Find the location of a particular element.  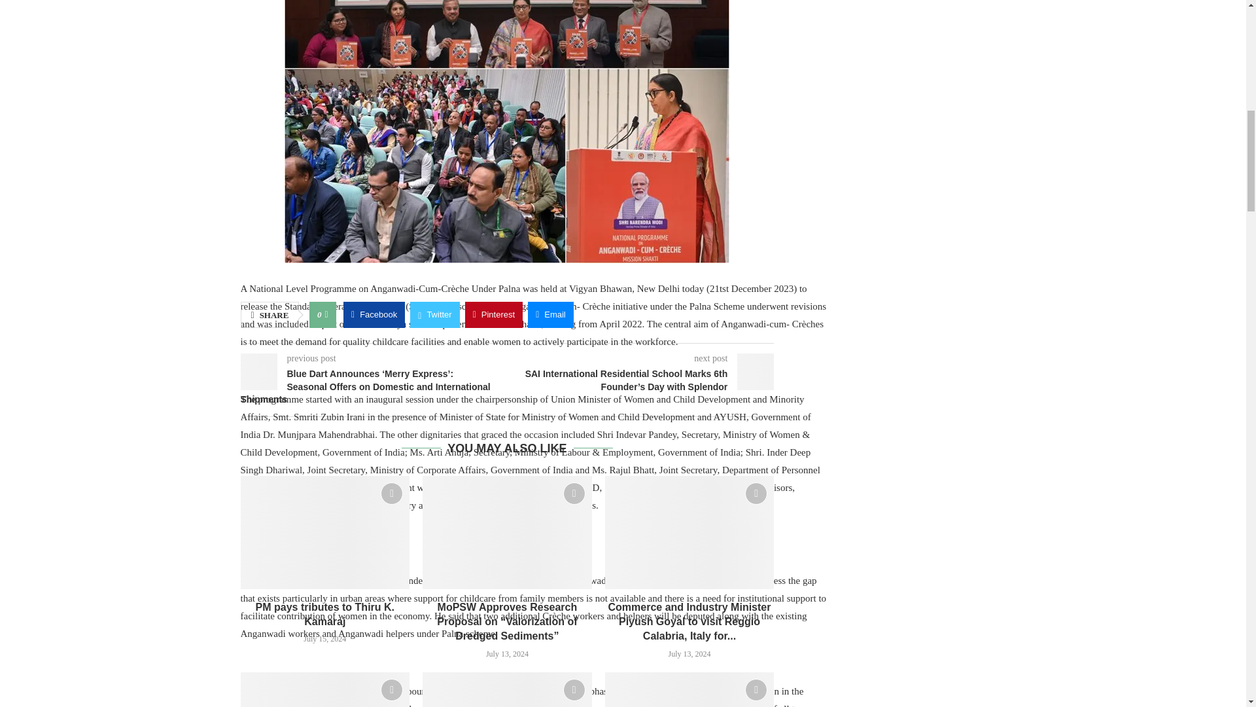

PM pays tributes to Thiru K. Kamaraj is located at coordinates (326, 532).